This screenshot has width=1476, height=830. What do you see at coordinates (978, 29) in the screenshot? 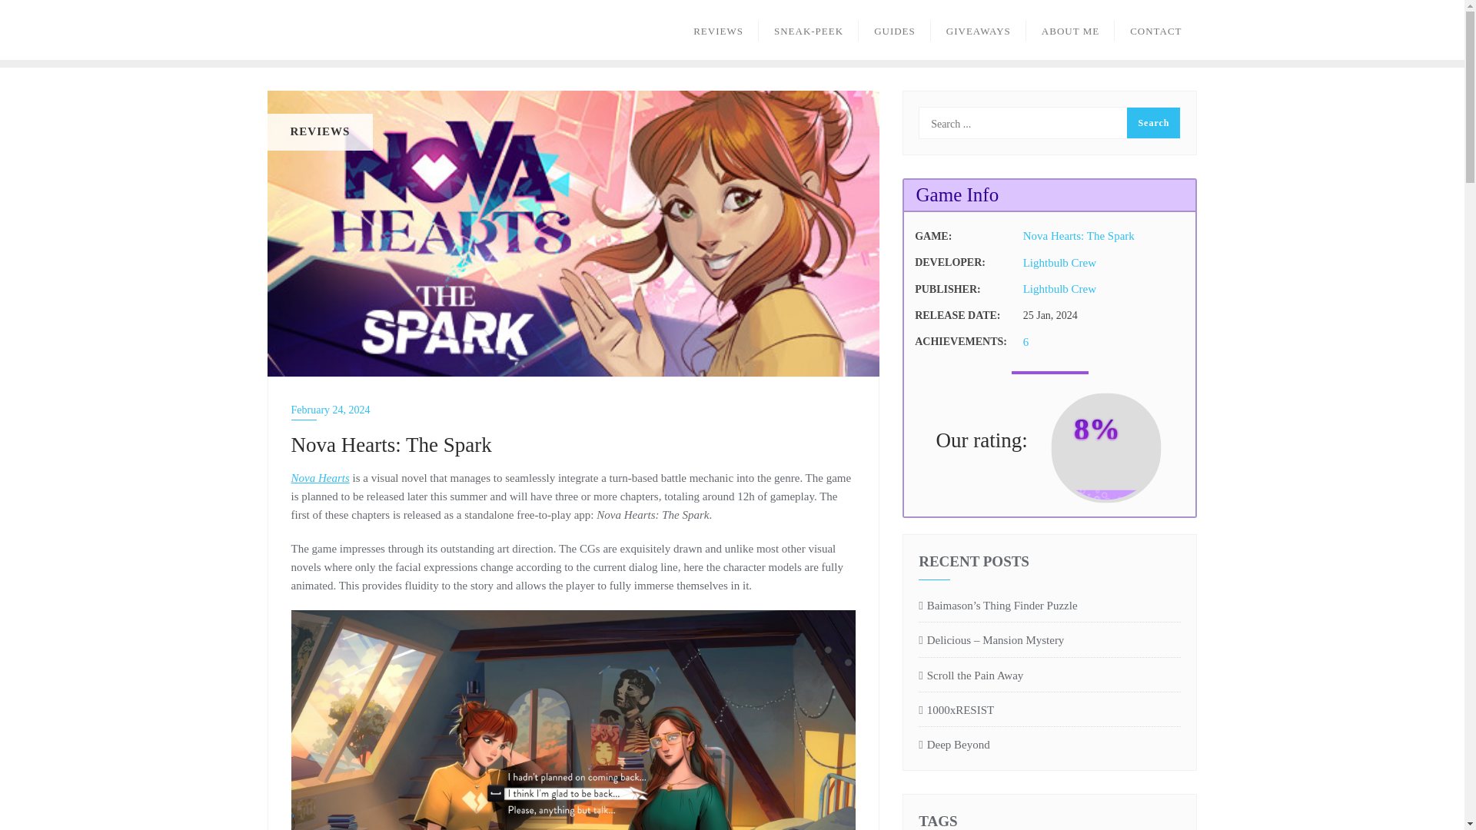
I see `GIVEAWAYS` at bounding box center [978, 29].